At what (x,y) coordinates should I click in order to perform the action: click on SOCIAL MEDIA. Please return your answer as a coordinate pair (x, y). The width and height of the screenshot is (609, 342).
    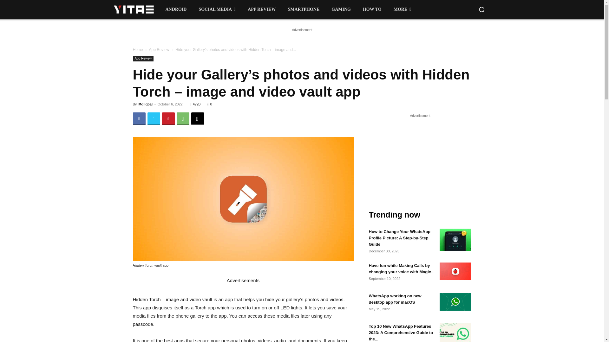
    Looking at the image, I should click on (217, 9).